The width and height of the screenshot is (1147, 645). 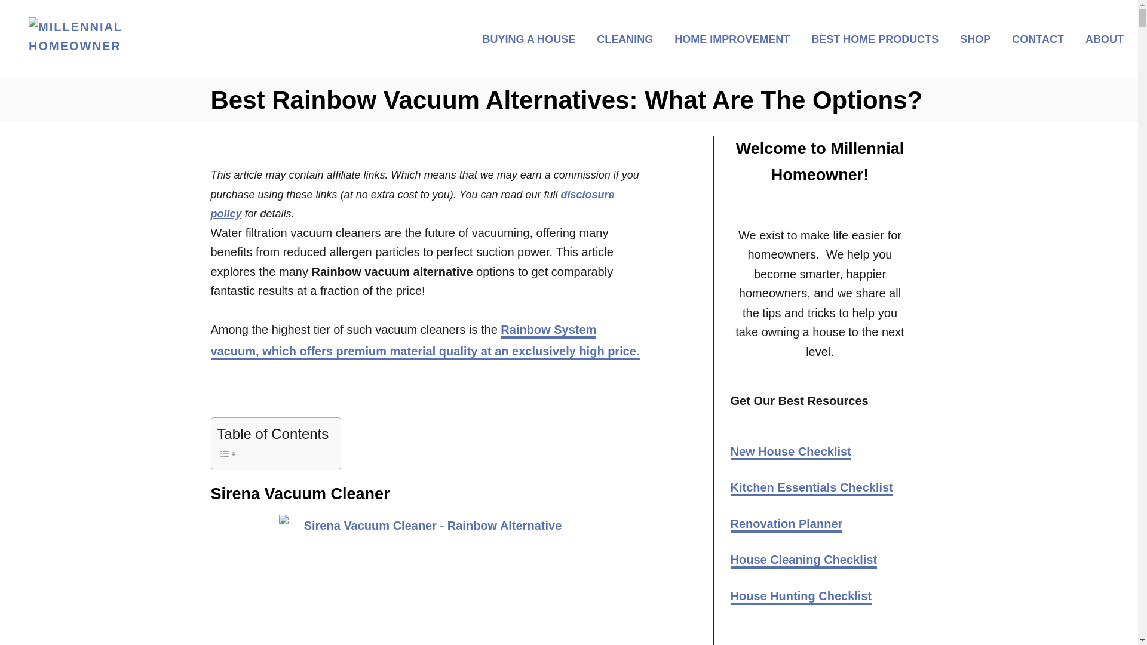 I want to click on CLEANING, so click(x=628, y=38).